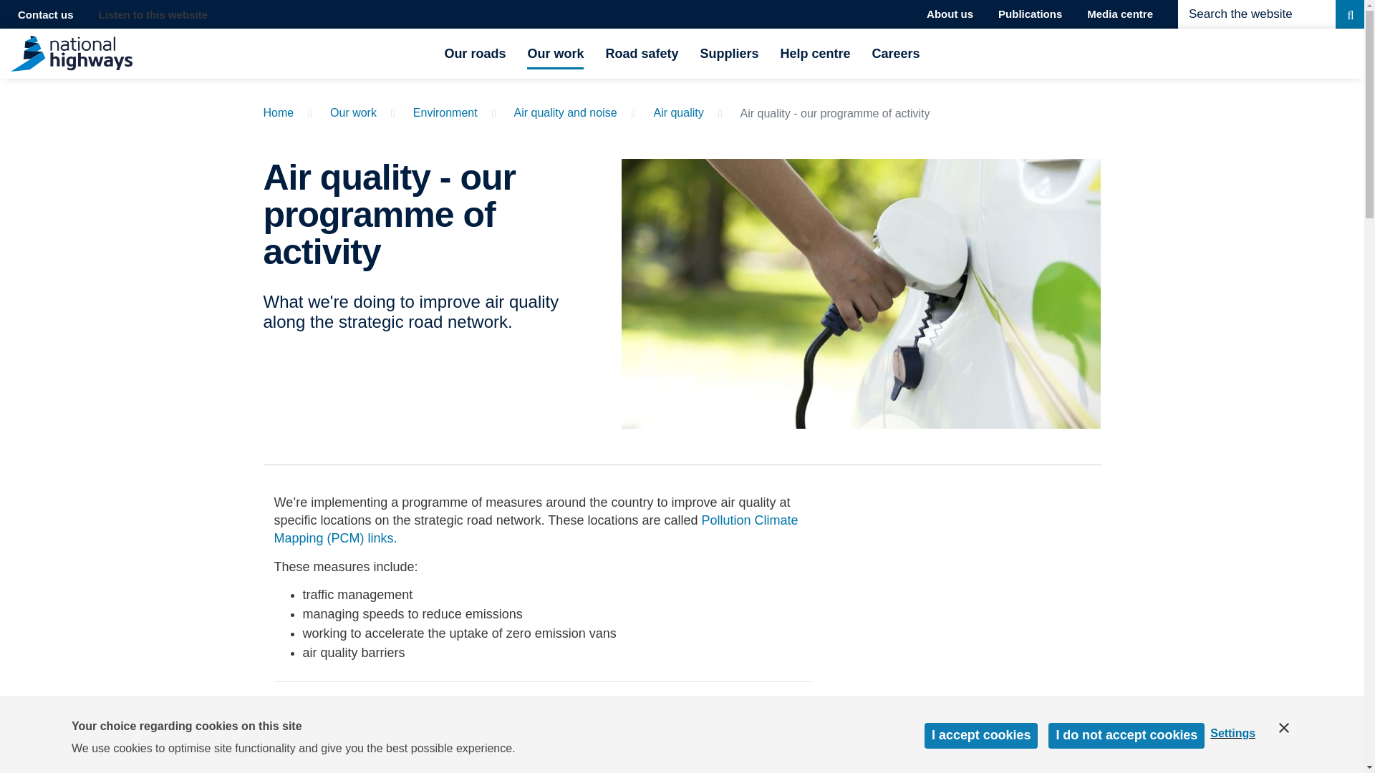  I want to click on Environment, so click(445, 113).